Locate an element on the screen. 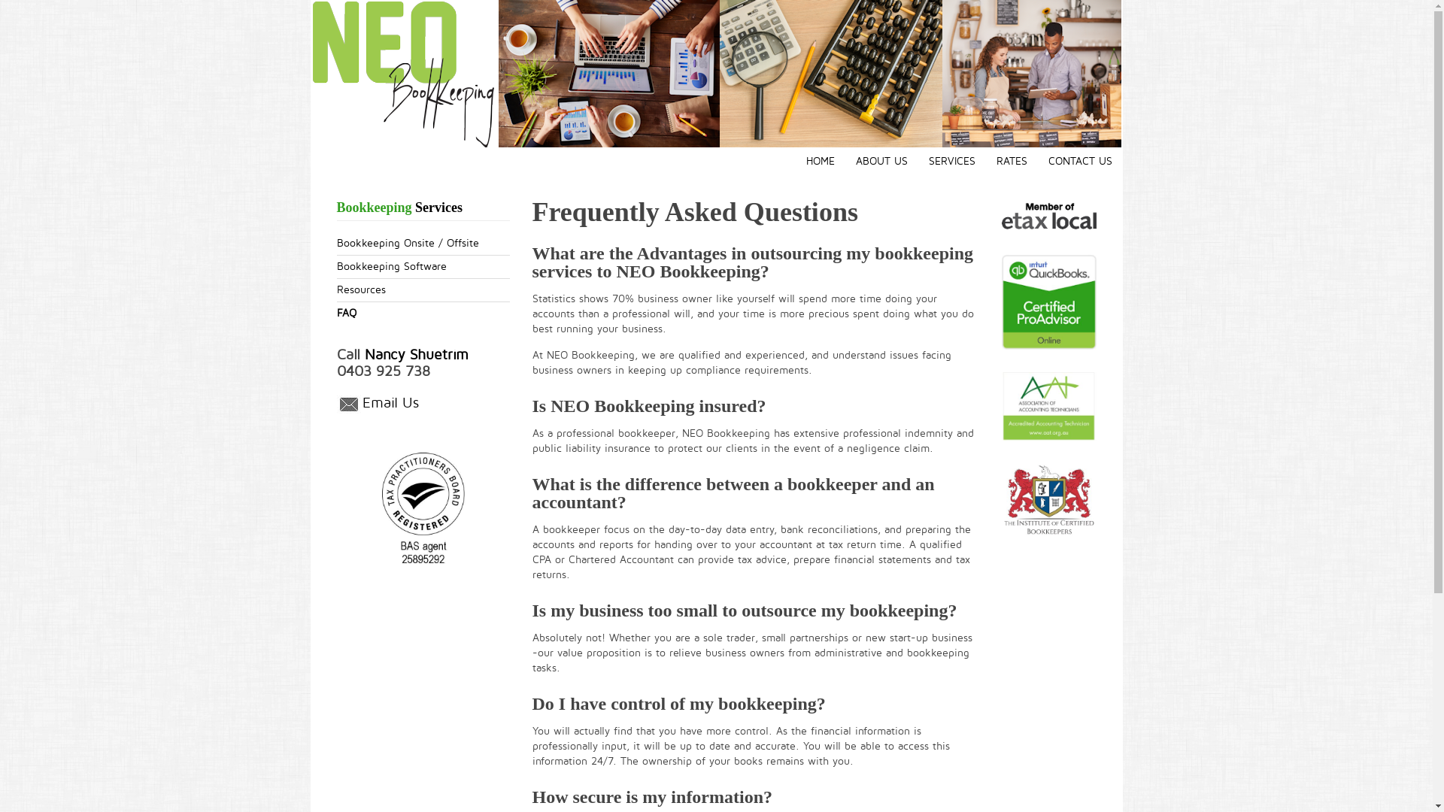 This screenshot has height=812, width=1444.   is located at coordinates (715, 74).